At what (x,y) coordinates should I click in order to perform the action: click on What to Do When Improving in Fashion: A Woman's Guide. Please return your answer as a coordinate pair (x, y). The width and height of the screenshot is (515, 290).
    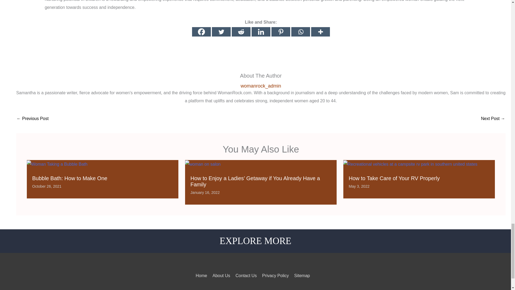
    Looking at the image, I should click on (493, 119).